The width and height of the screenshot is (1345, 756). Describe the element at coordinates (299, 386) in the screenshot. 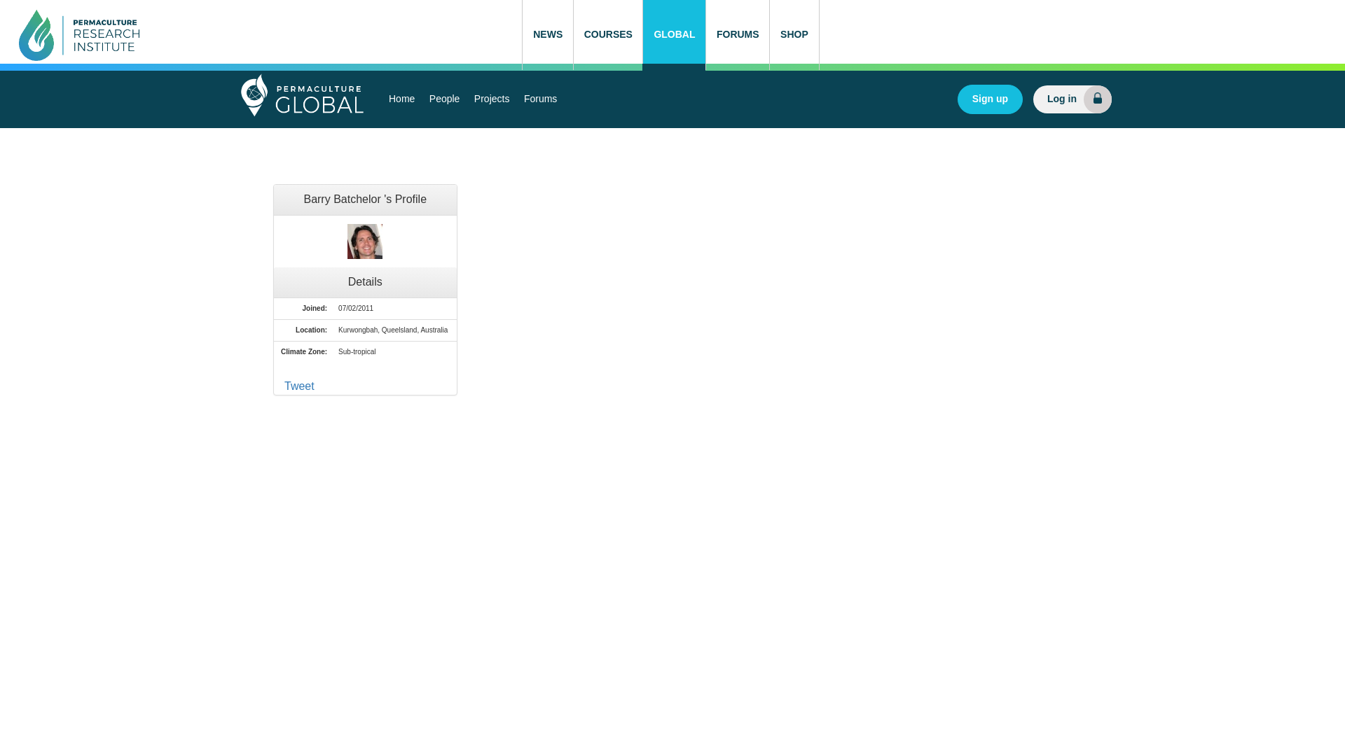

I see `Tweet` at that location.